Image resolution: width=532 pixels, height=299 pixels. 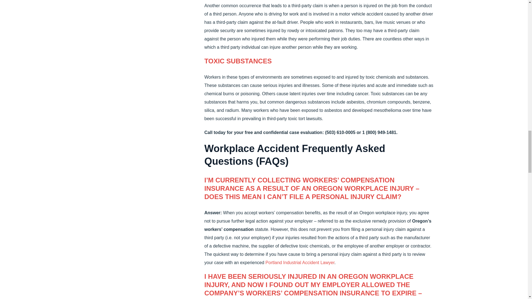 What do you see at coordinates (300, 262) in the screenshot?
I see `IA` at bounding box center [300, 262].